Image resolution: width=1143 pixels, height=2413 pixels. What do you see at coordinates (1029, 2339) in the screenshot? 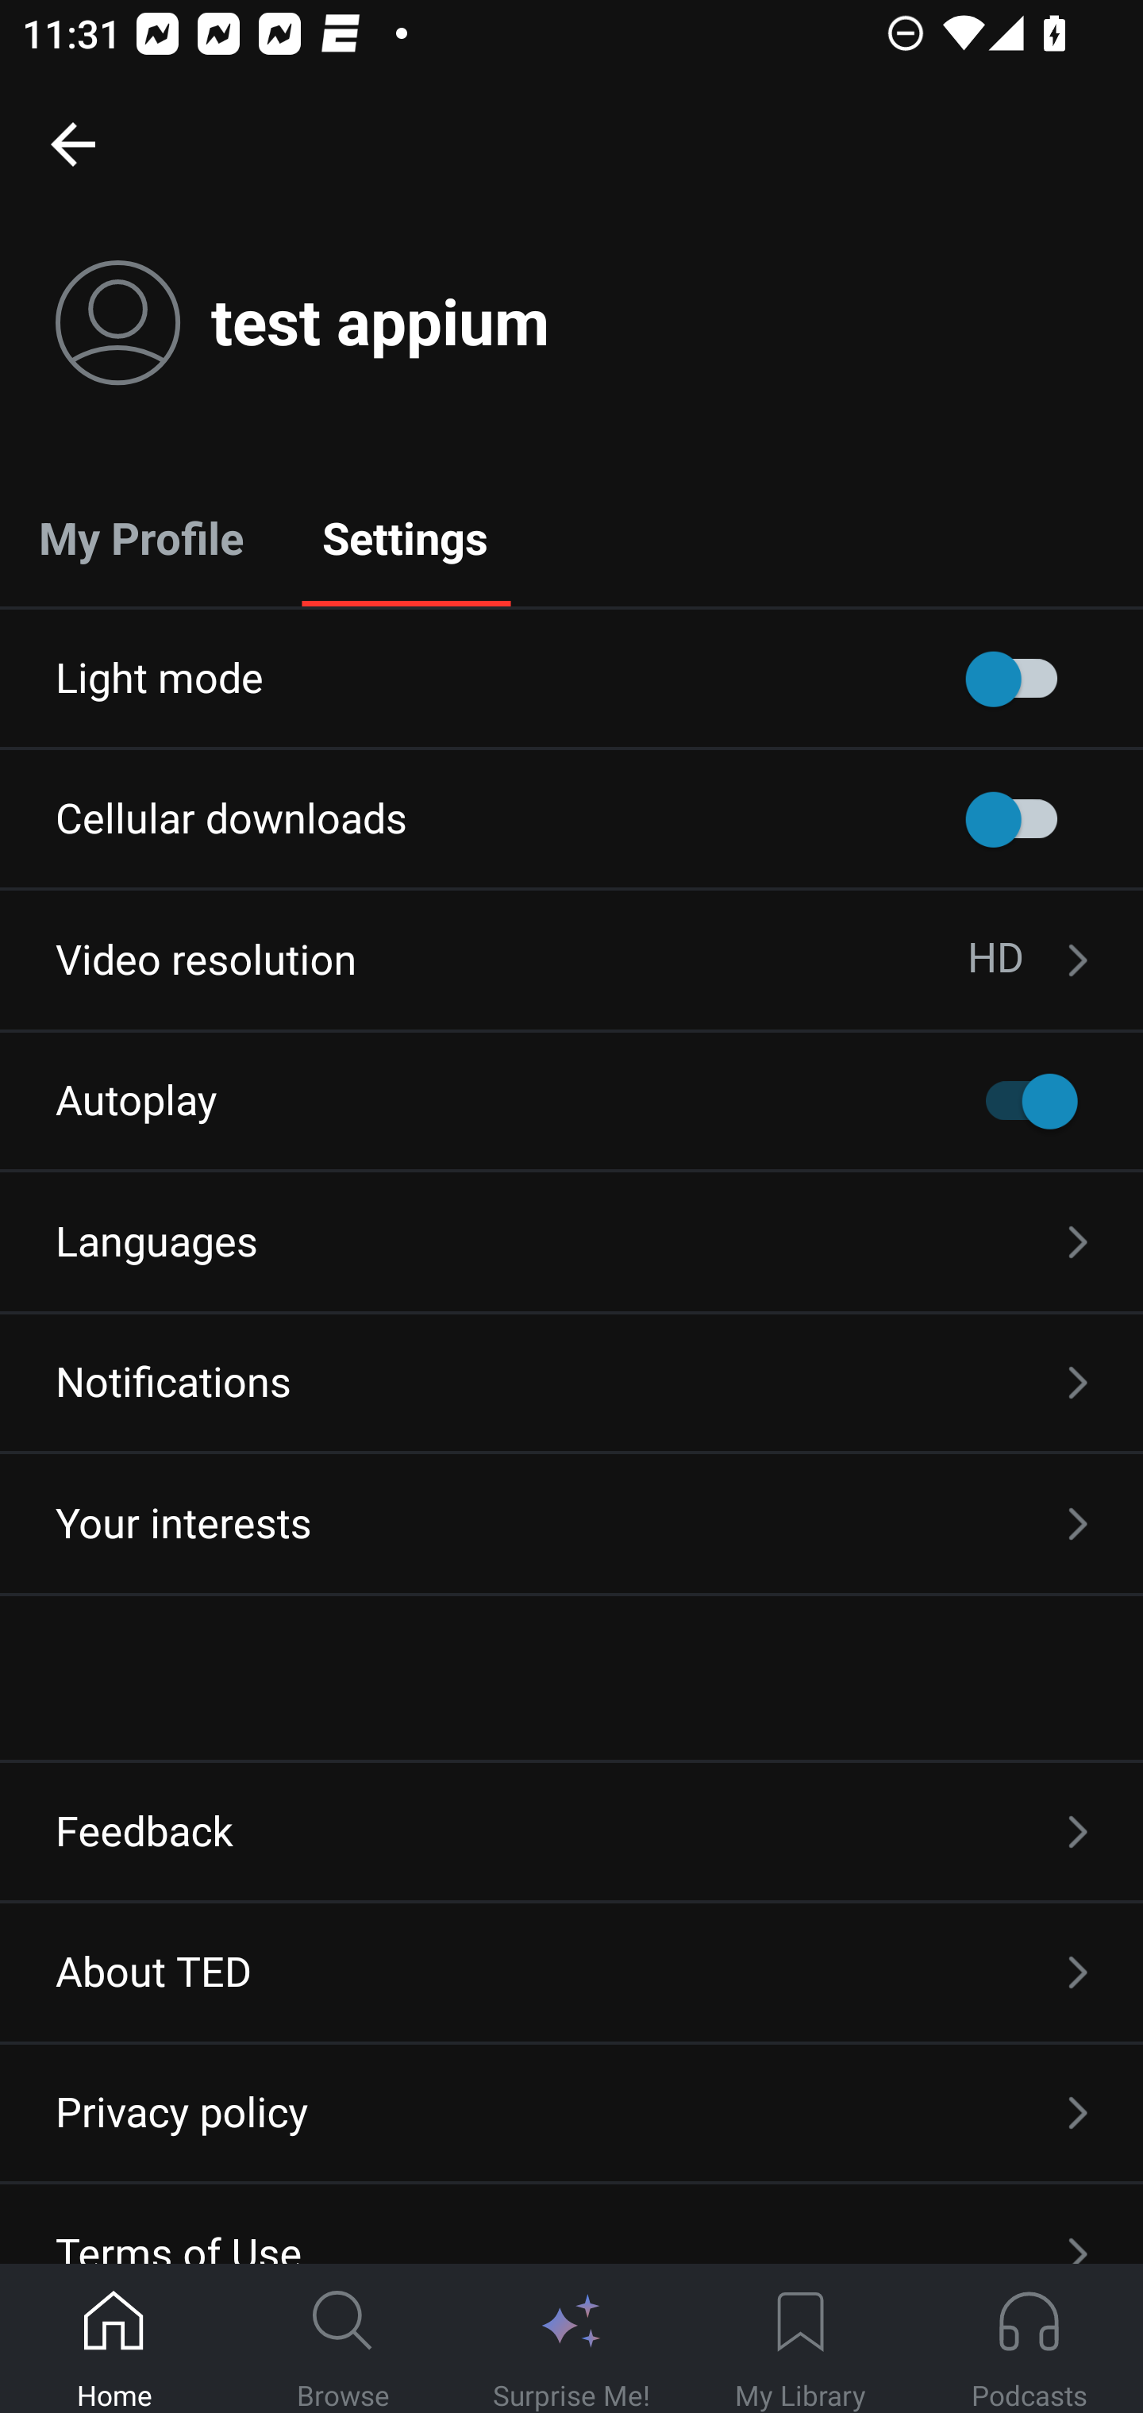
I see `Podcasts` at bounding box center [1029, 2339].